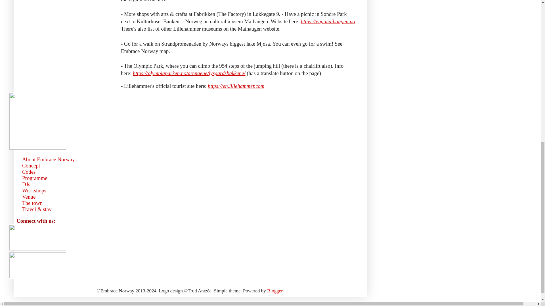 The height and width of the screenshot is (306, 545). What do you see at coordinates (29, 172) in the screenshot?
I see `Codes` at bounding box center [29, 172].